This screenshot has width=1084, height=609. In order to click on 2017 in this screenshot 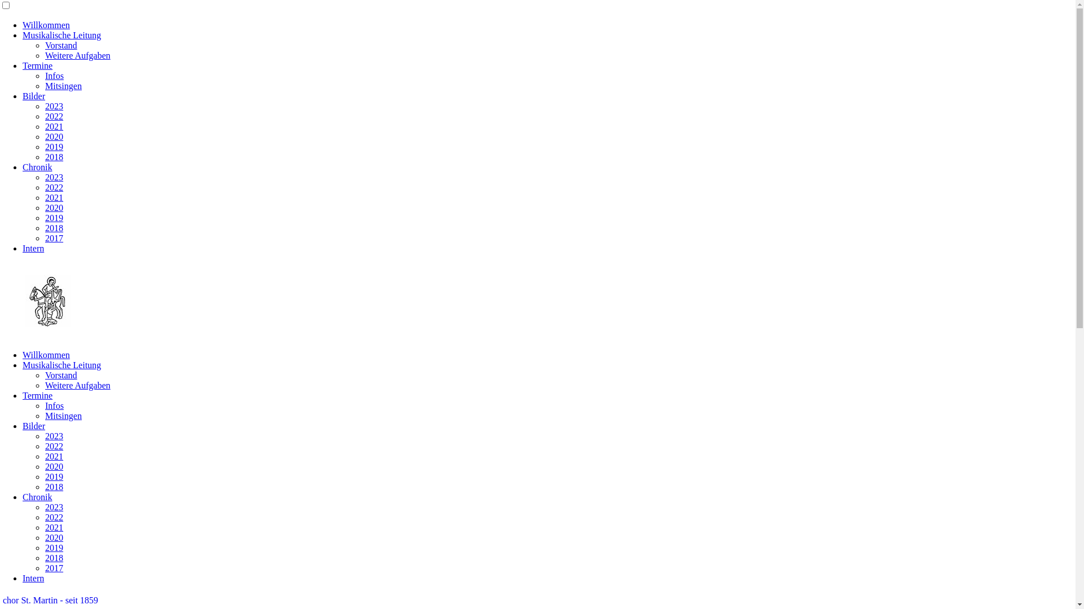, I will do `click(54, 568)`.